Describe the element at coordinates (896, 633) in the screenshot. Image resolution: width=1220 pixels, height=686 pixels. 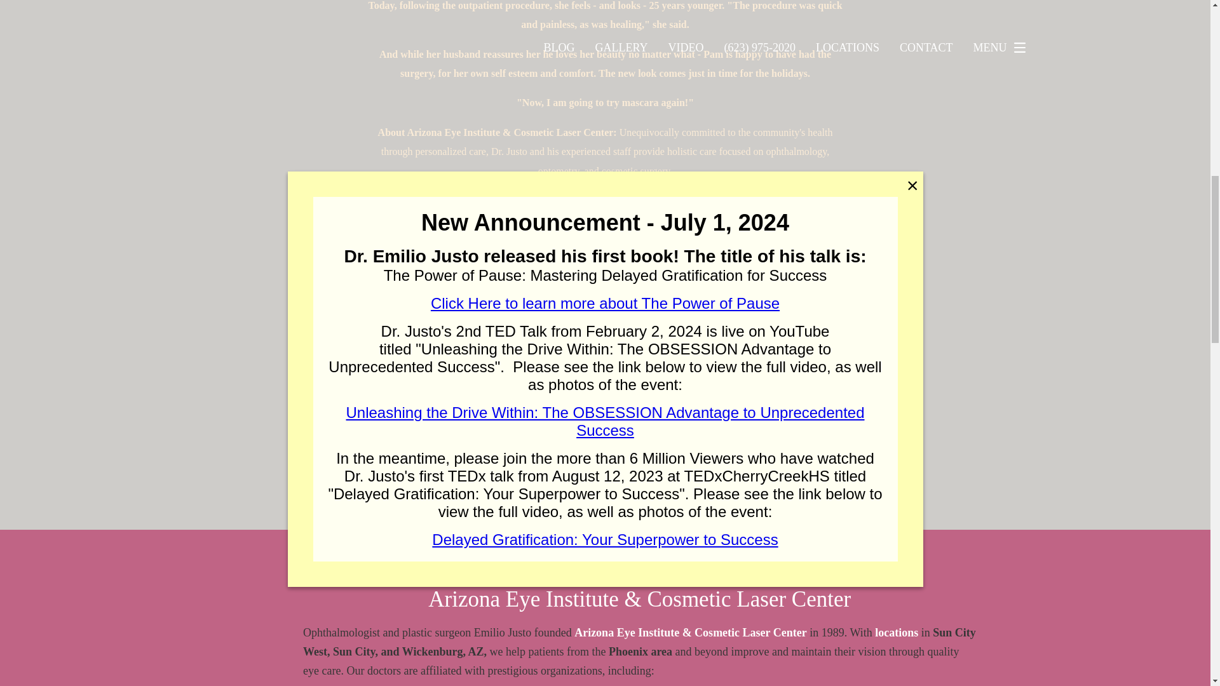
I see `locations` at that location.